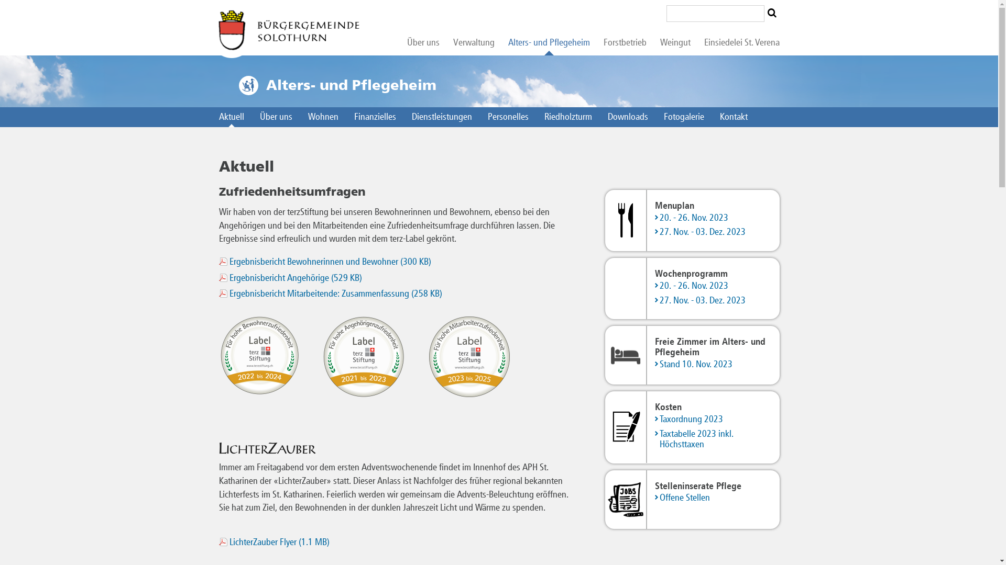  I want to click on Dienstleistungen, so click(441, 117).